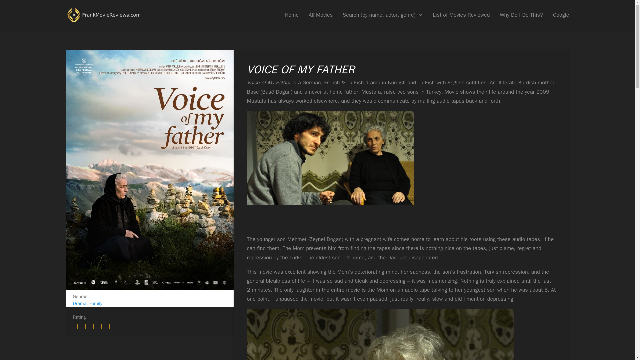  What do you see at coordinates (461, 15) in the screenshot?
I see `List of Movies Reviewed` at bounding box center [461, 15].